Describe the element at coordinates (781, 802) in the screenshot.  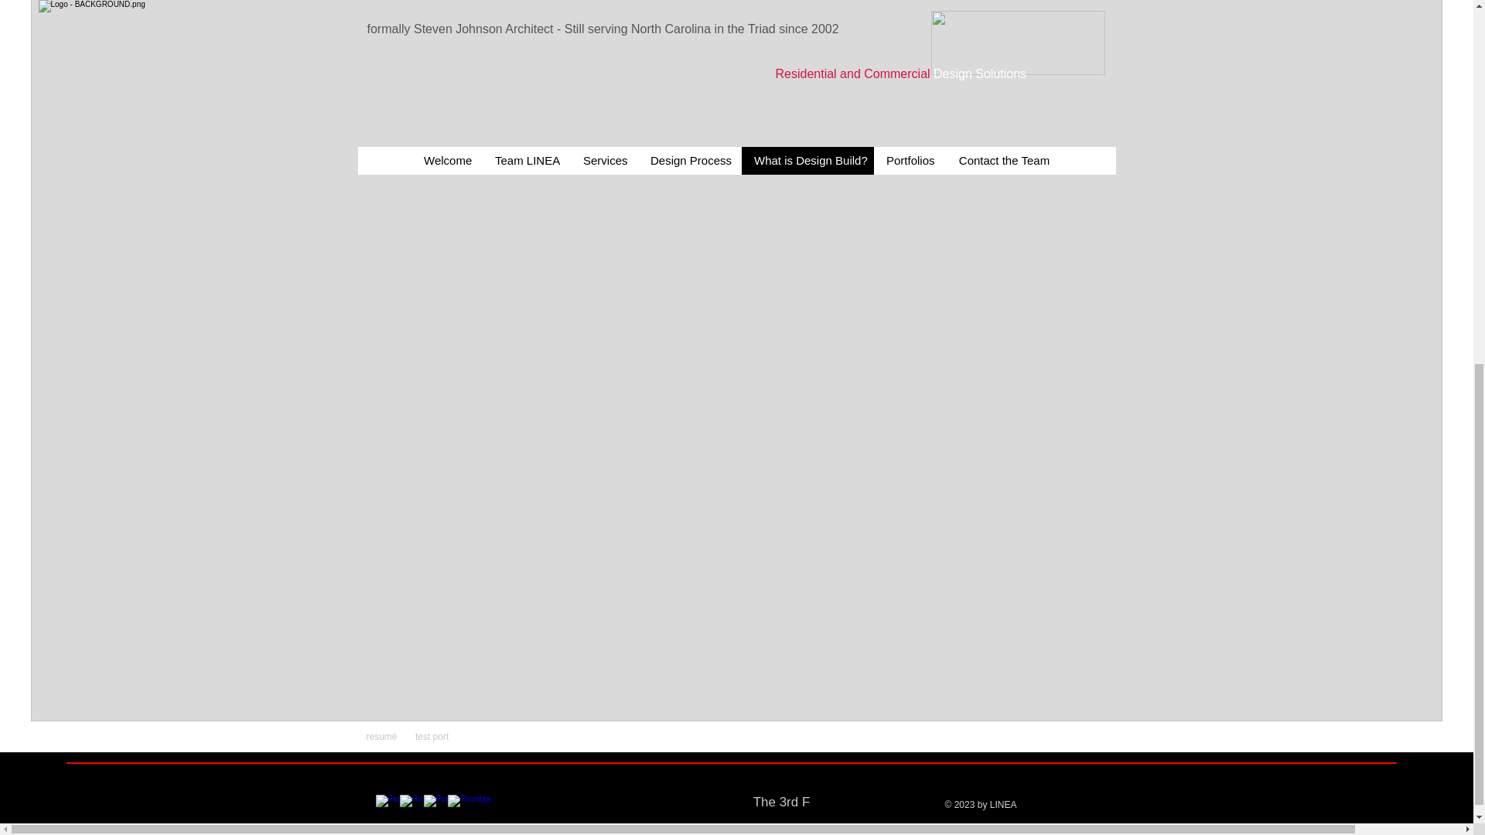
I see `The 3rd F` at that location.